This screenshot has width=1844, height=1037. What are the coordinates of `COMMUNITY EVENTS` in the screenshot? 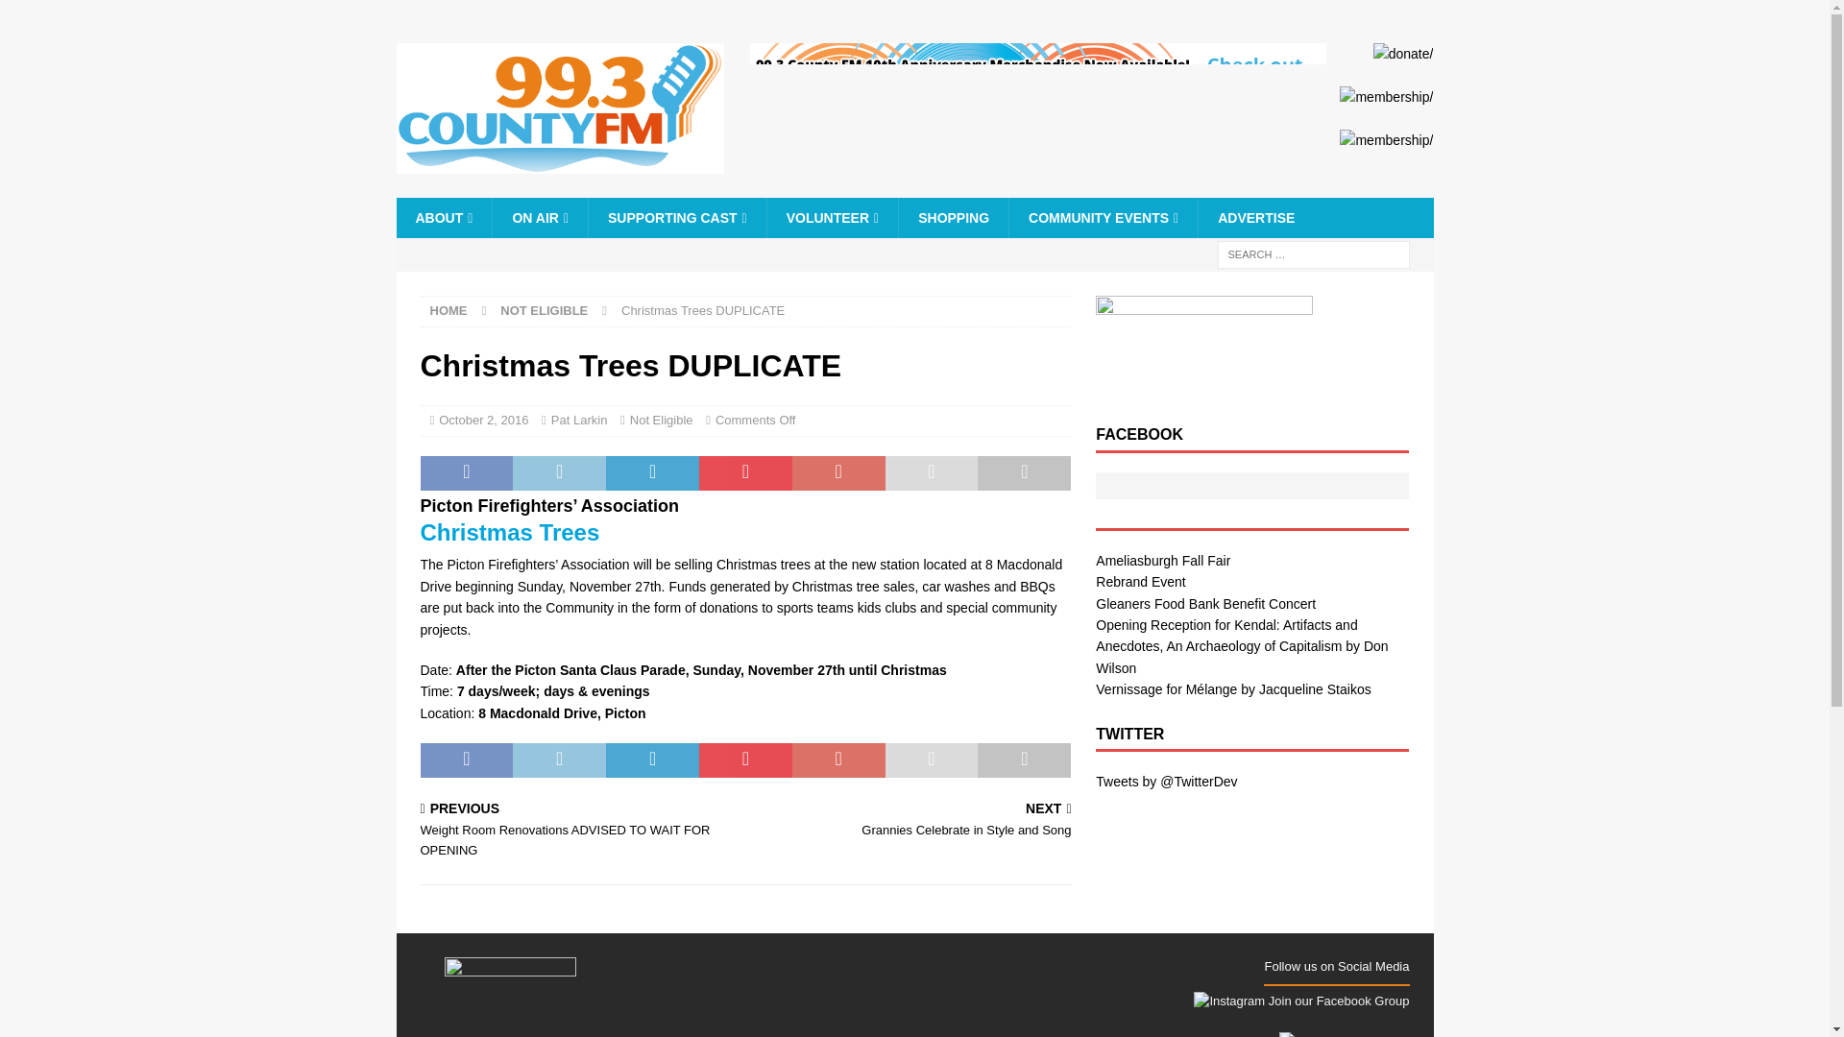 It's located at (1103, 218).